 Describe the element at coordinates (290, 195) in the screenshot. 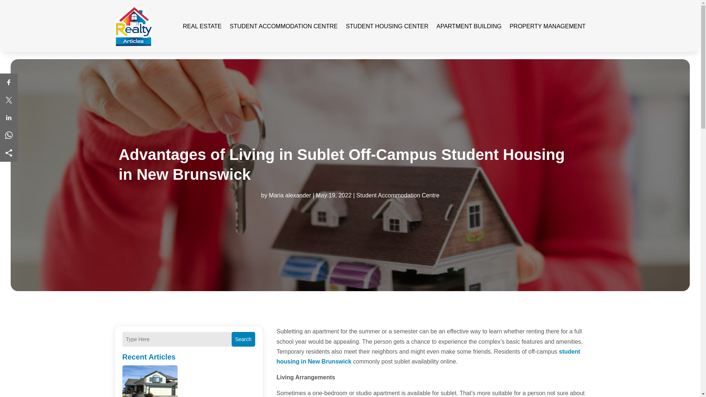

I see `Maria alexander` at that location.